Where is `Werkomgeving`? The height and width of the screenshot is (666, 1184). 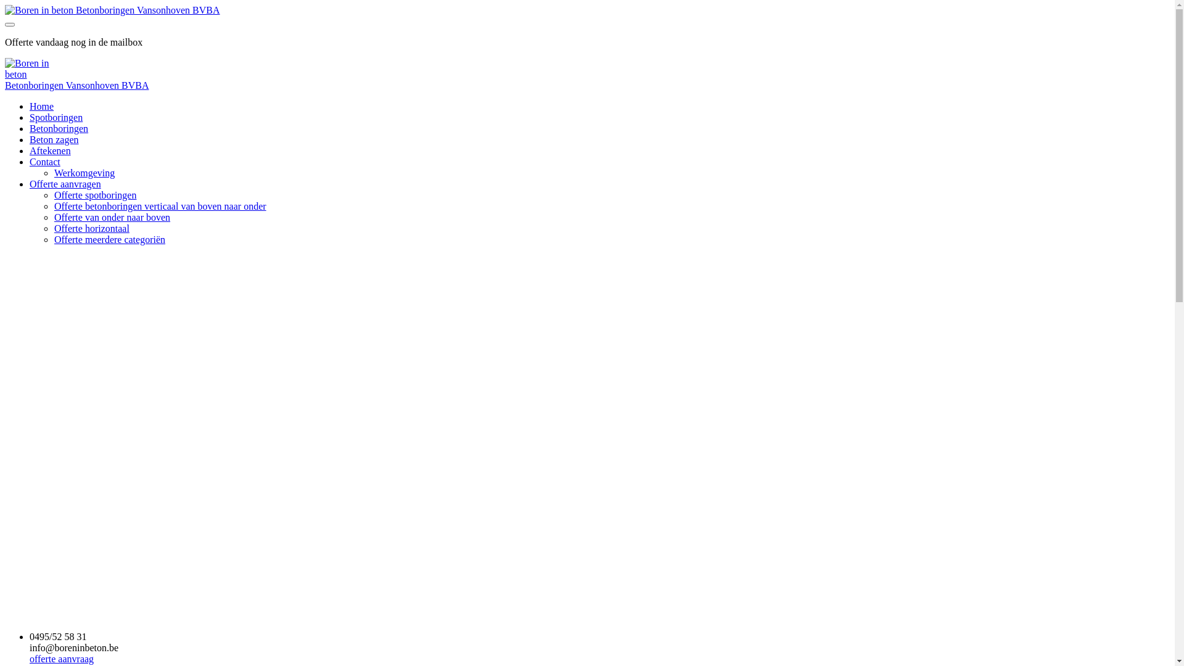 Werkomgeving is located at coordinates (84, 173).